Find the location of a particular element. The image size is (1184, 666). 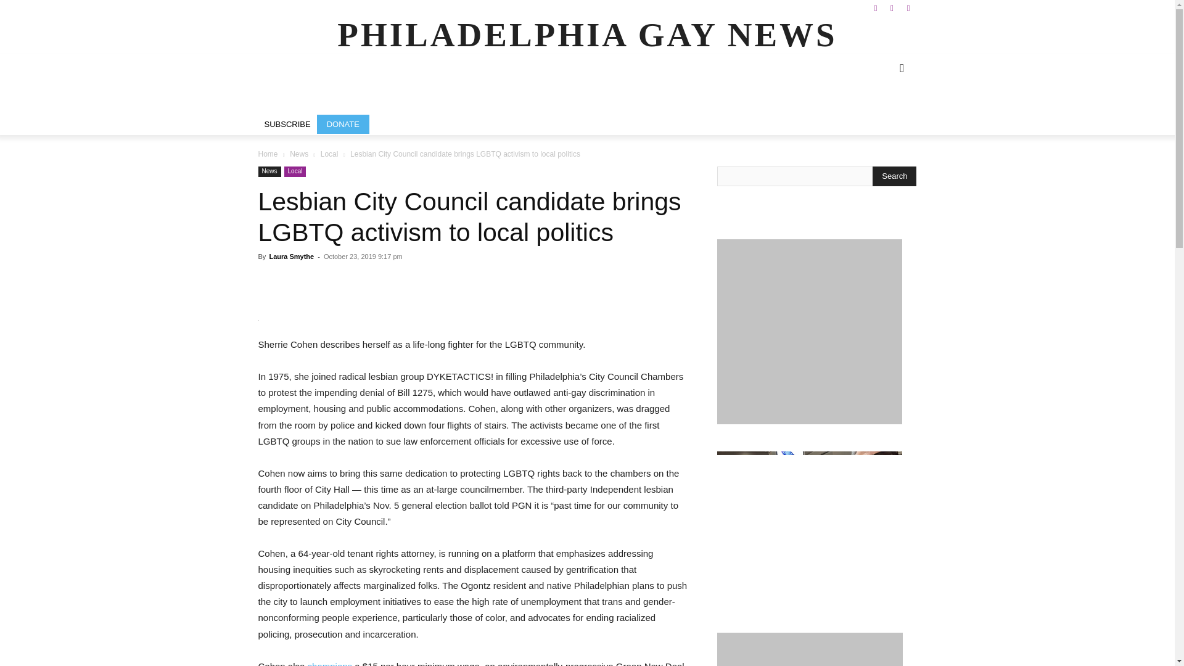

Search is located at coordinates (894, 176).